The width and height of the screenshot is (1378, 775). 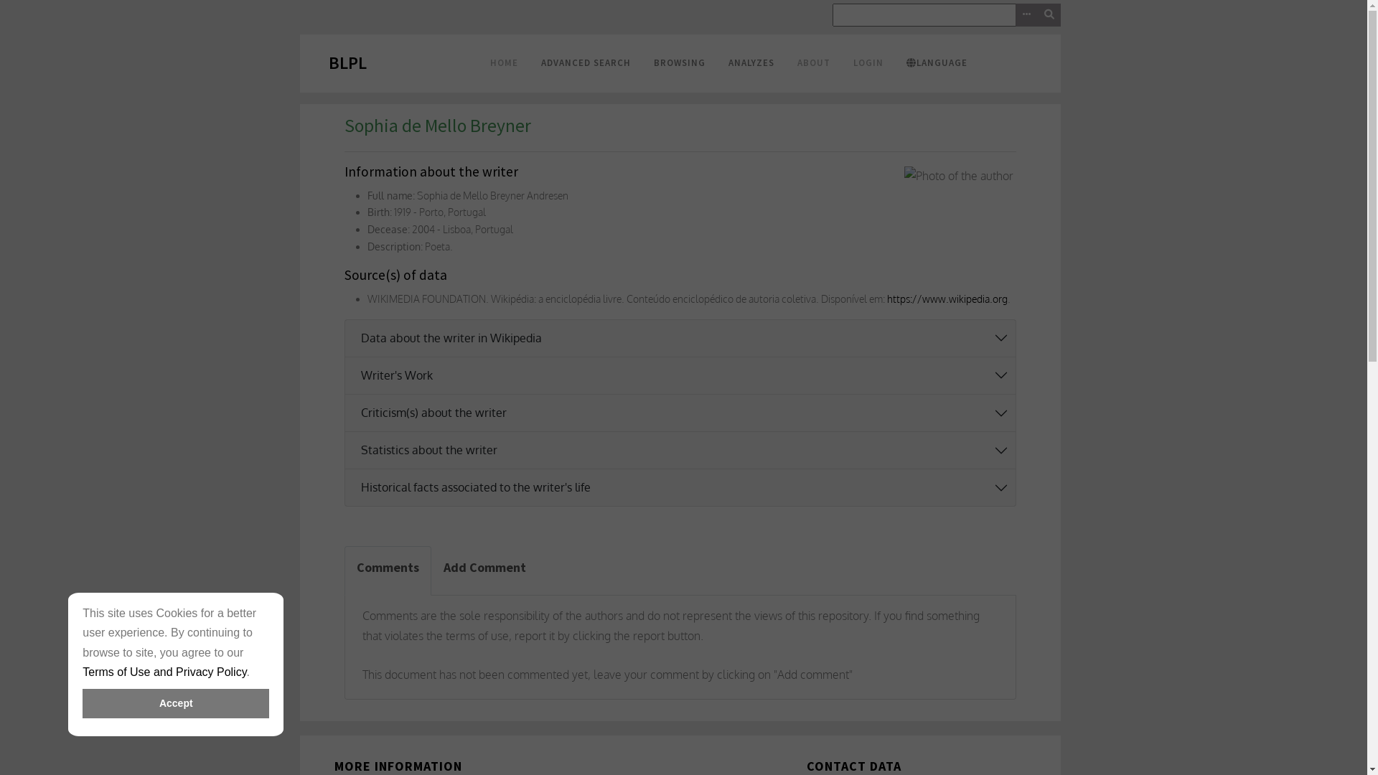 I want to click on Data about the writer in Wikipedia, so click(x=683, y=339).